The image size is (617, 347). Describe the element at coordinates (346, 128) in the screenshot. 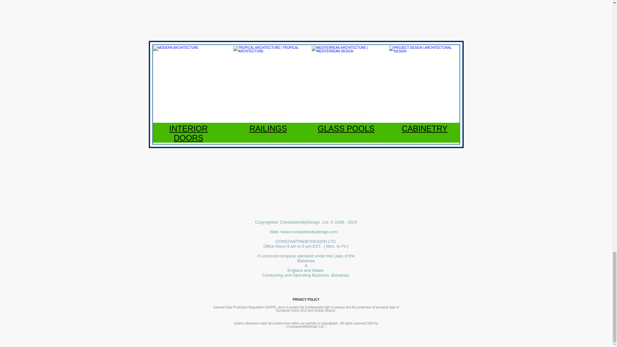

I see `GLASS POOLS` at that location.